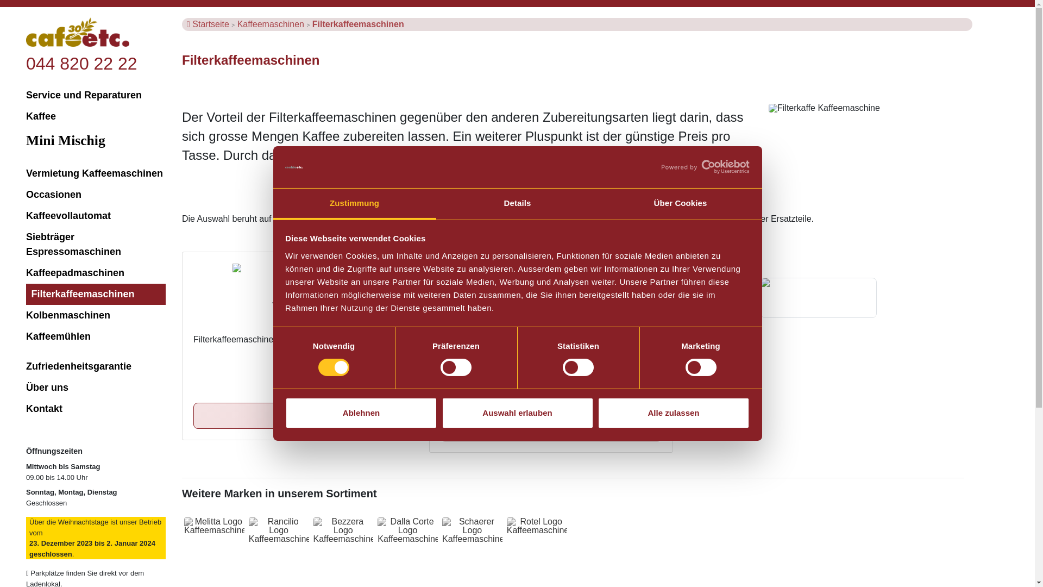  What do you see at coordinates (551, 428) in the screenshot?
I see `Ratio Coffee Eight` at bounding box center [551, 428].